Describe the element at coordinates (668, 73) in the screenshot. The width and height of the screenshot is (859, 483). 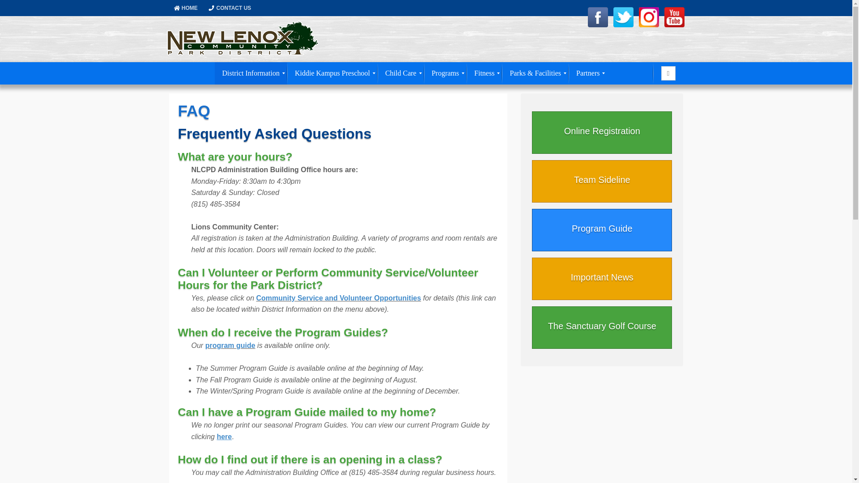
I see `Search` at that location.